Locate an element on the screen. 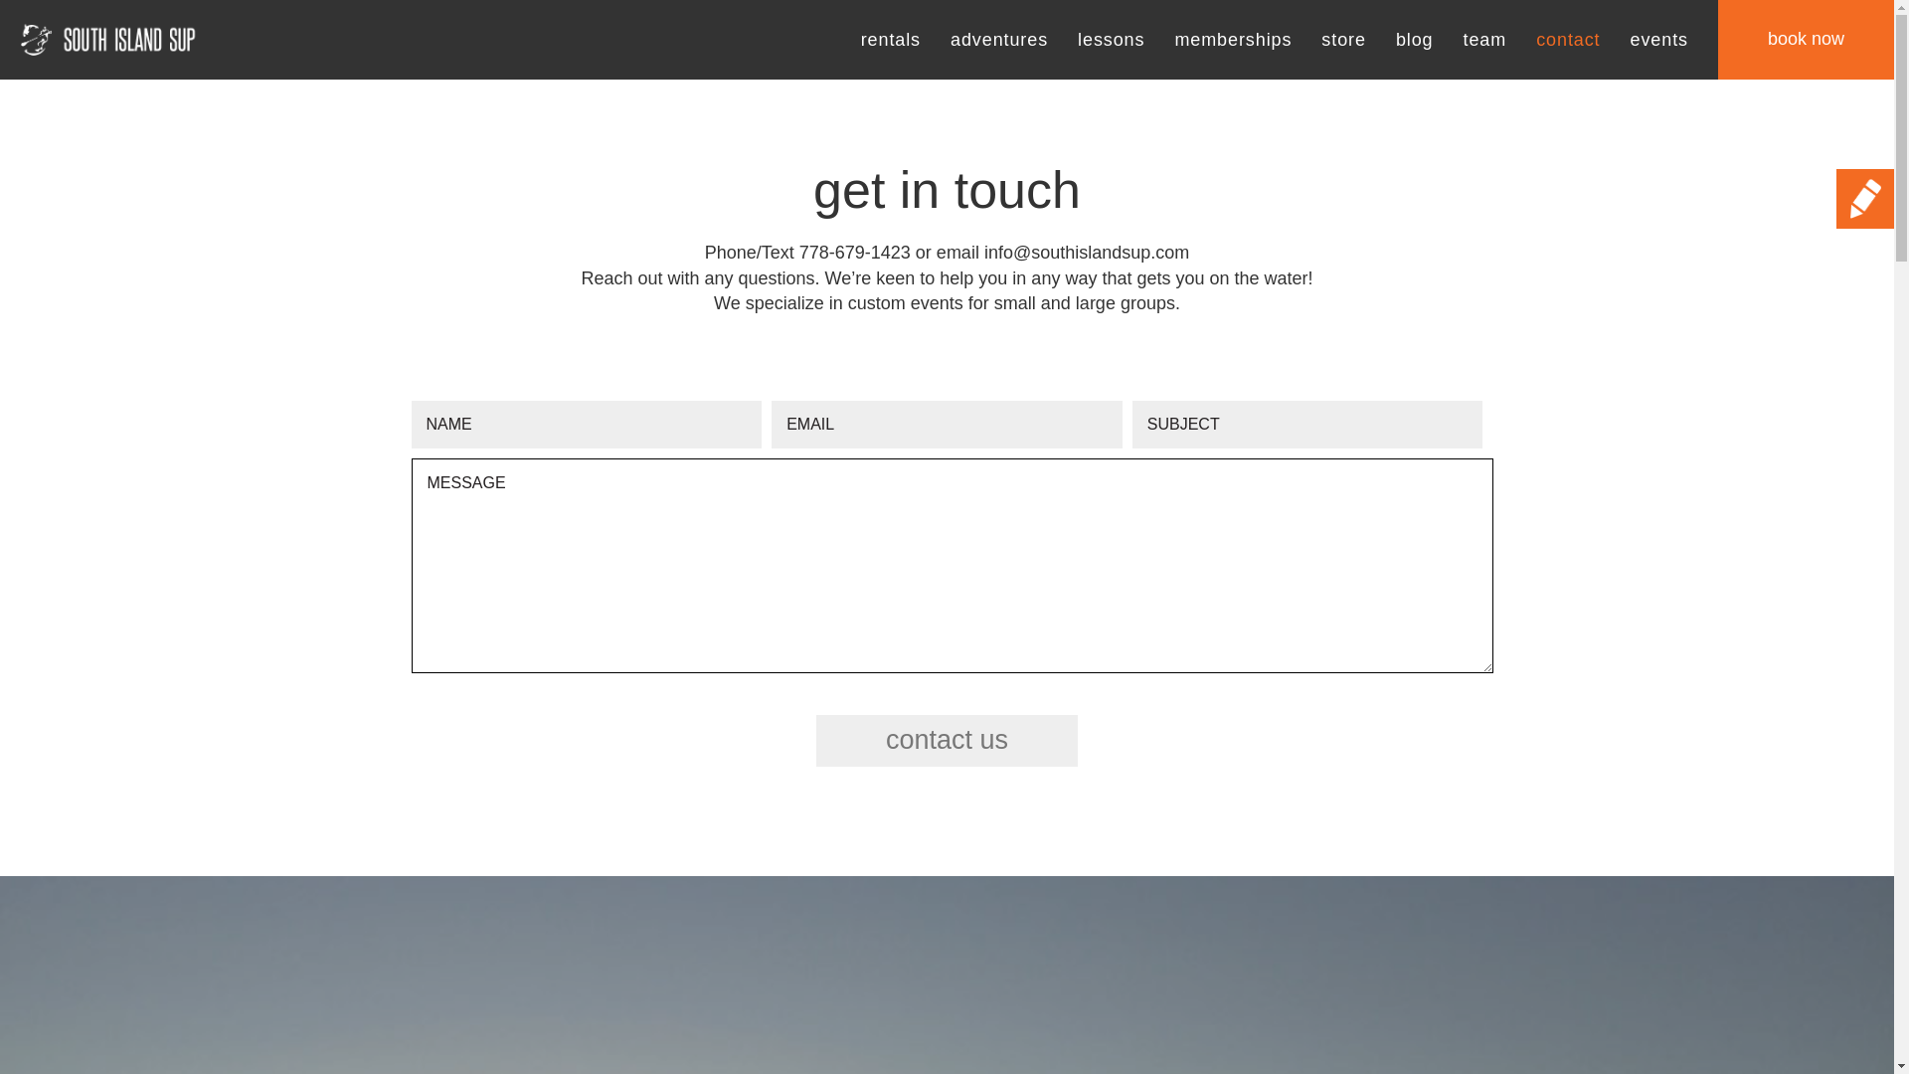 The height and width of the screenshot is (1074, 1909). events is located at coordinates (1658, 40).